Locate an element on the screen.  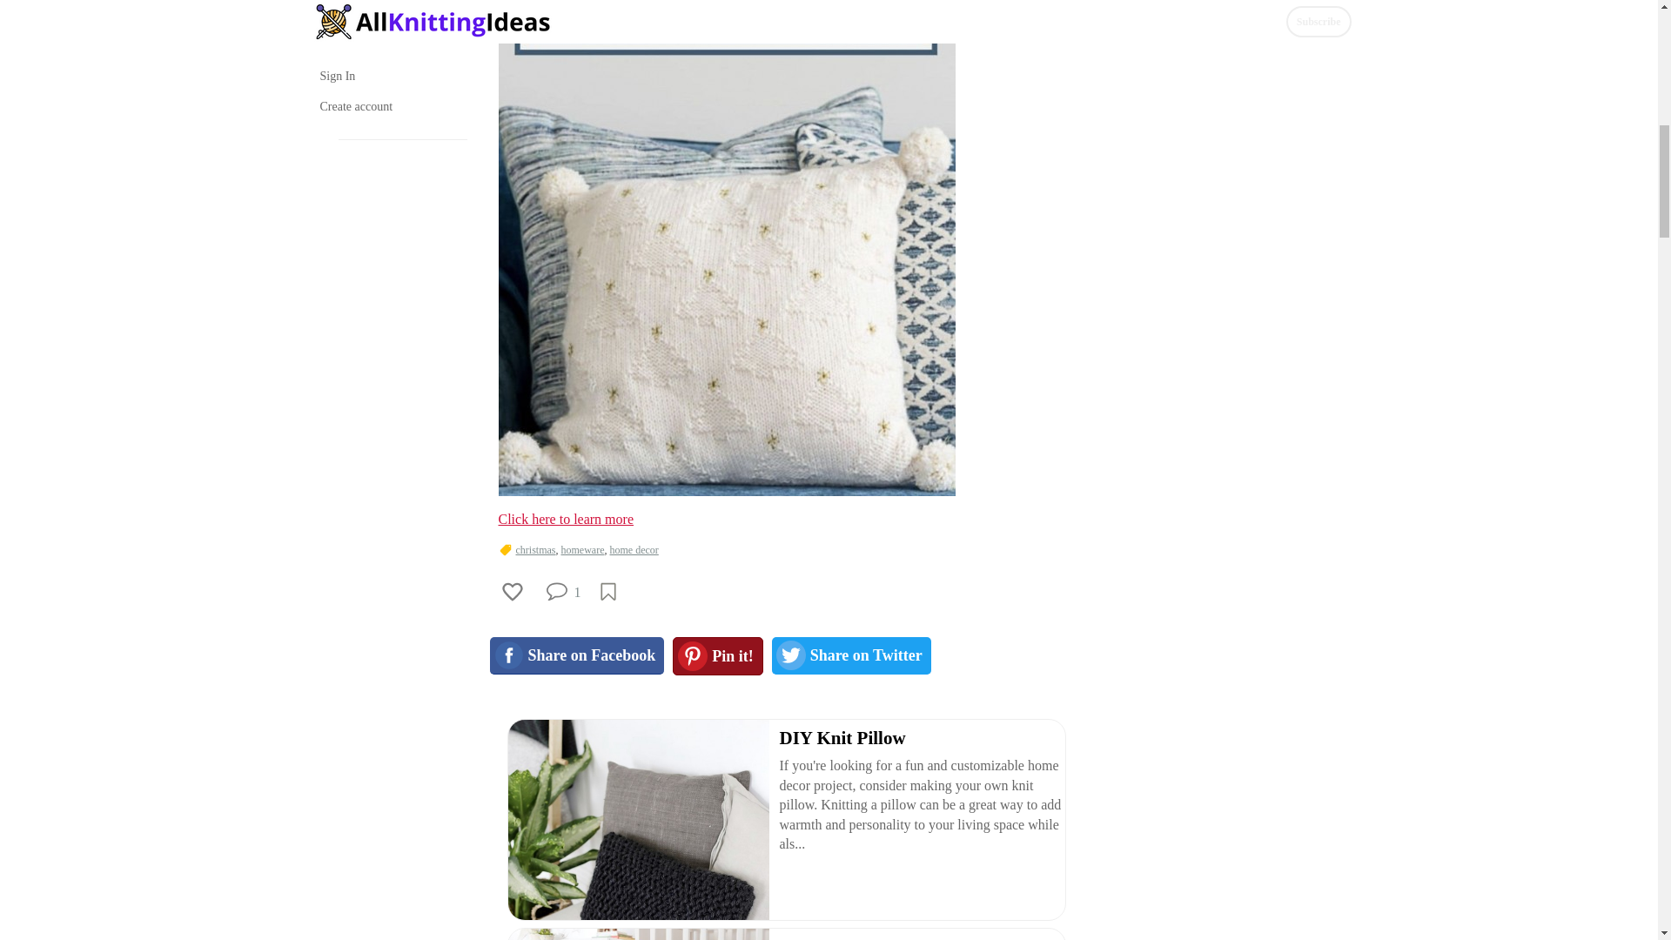
Share on Twitter is located at coordinates (851, 656).